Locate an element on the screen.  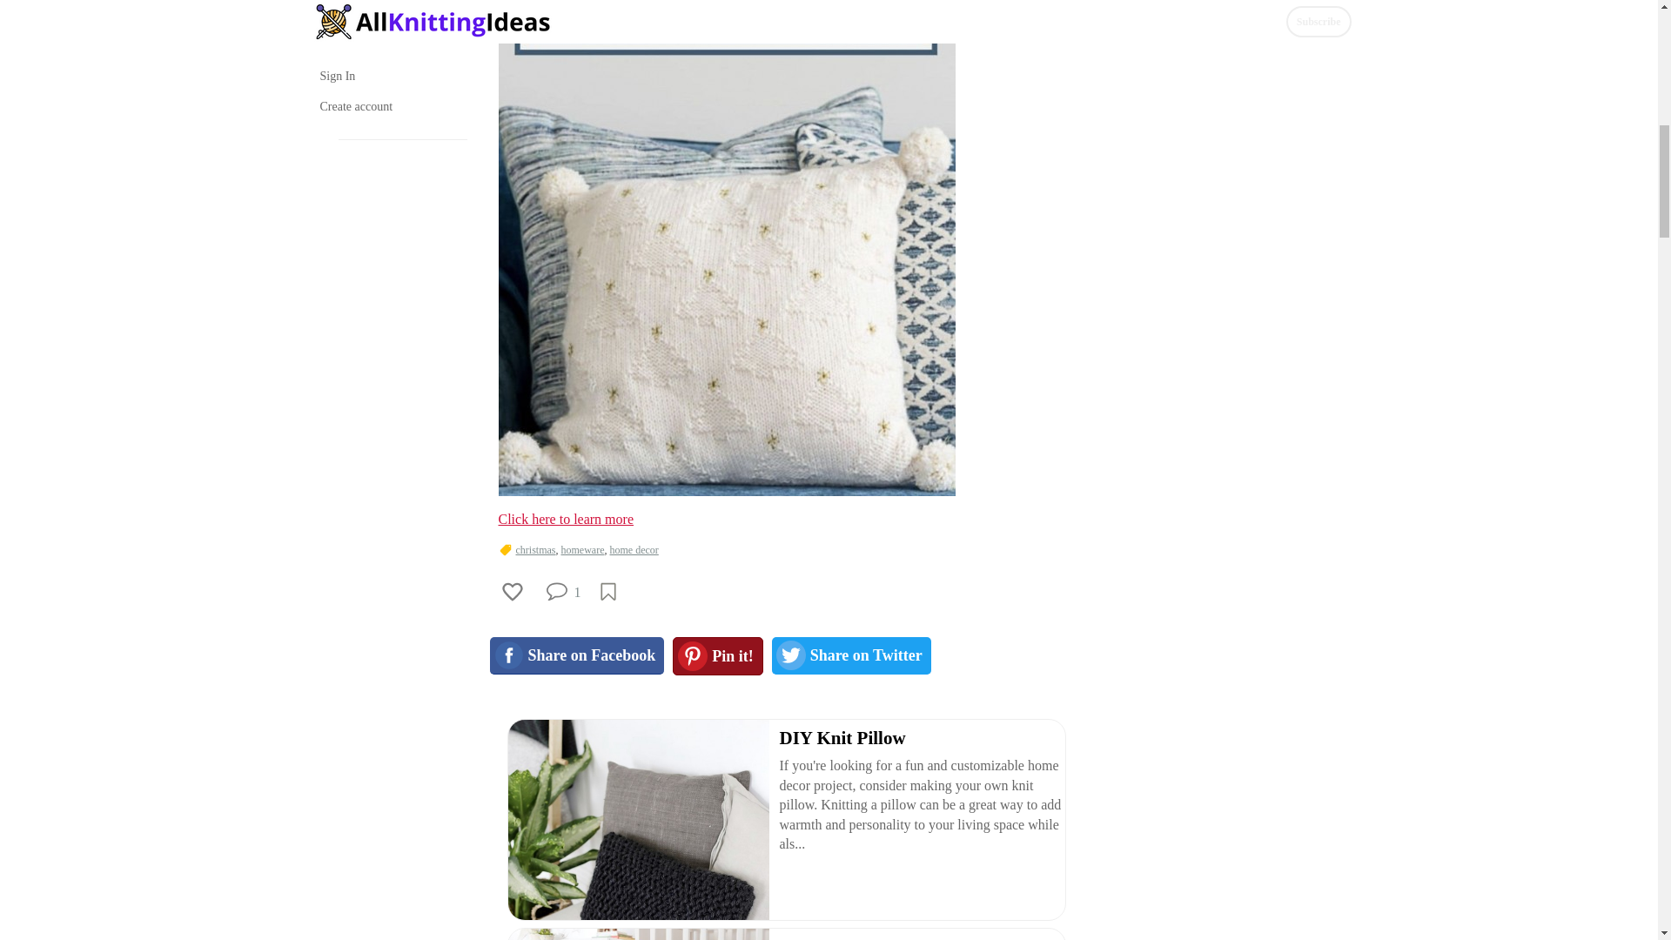
Share on Twitter is located at coordinates (851, 656).